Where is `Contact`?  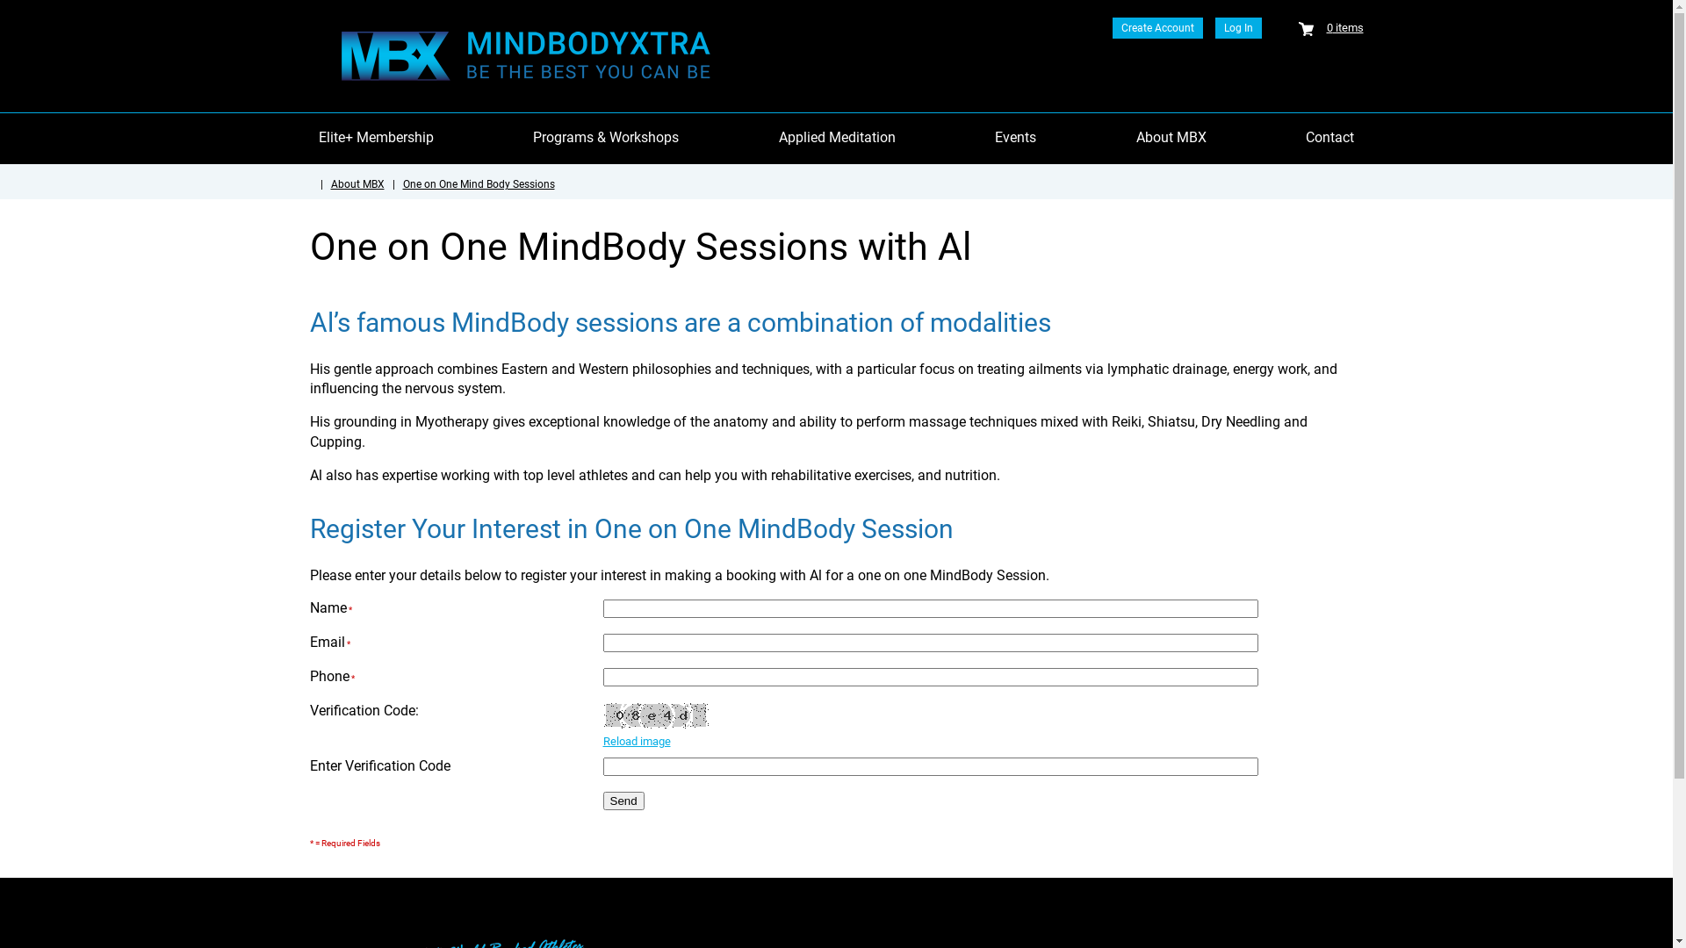
Contact is located at coordinates (1329, 138).